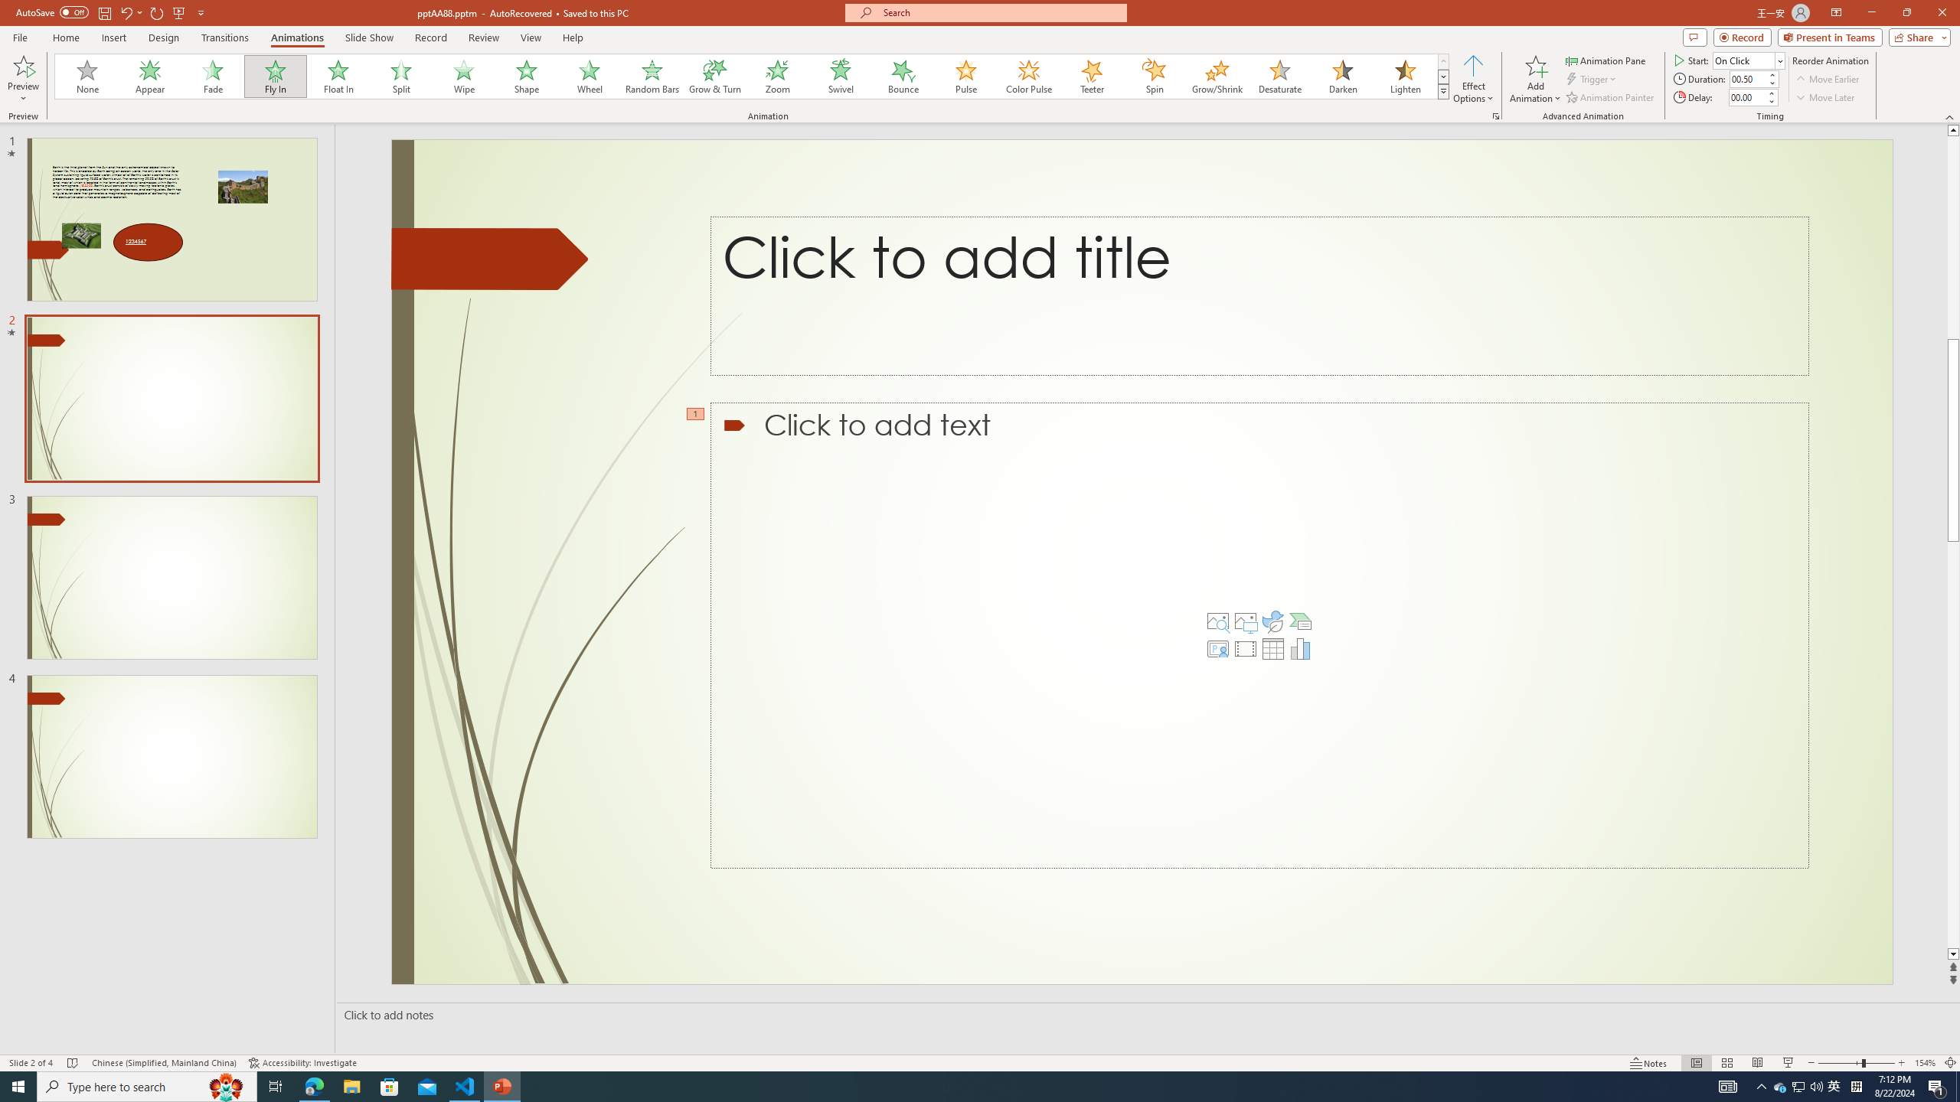 This screenshot has width=1960, height=1102. What do you see at coordinates (1473, 79) in the screenshot?
I see `Effect Options` at bounding box center [1473, 79].